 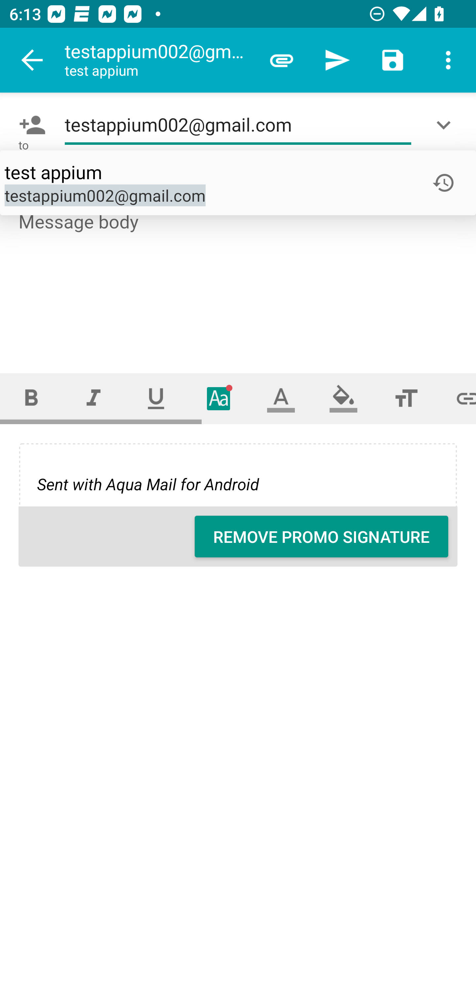 I want to click on Message body, so click(x=239, y=281).